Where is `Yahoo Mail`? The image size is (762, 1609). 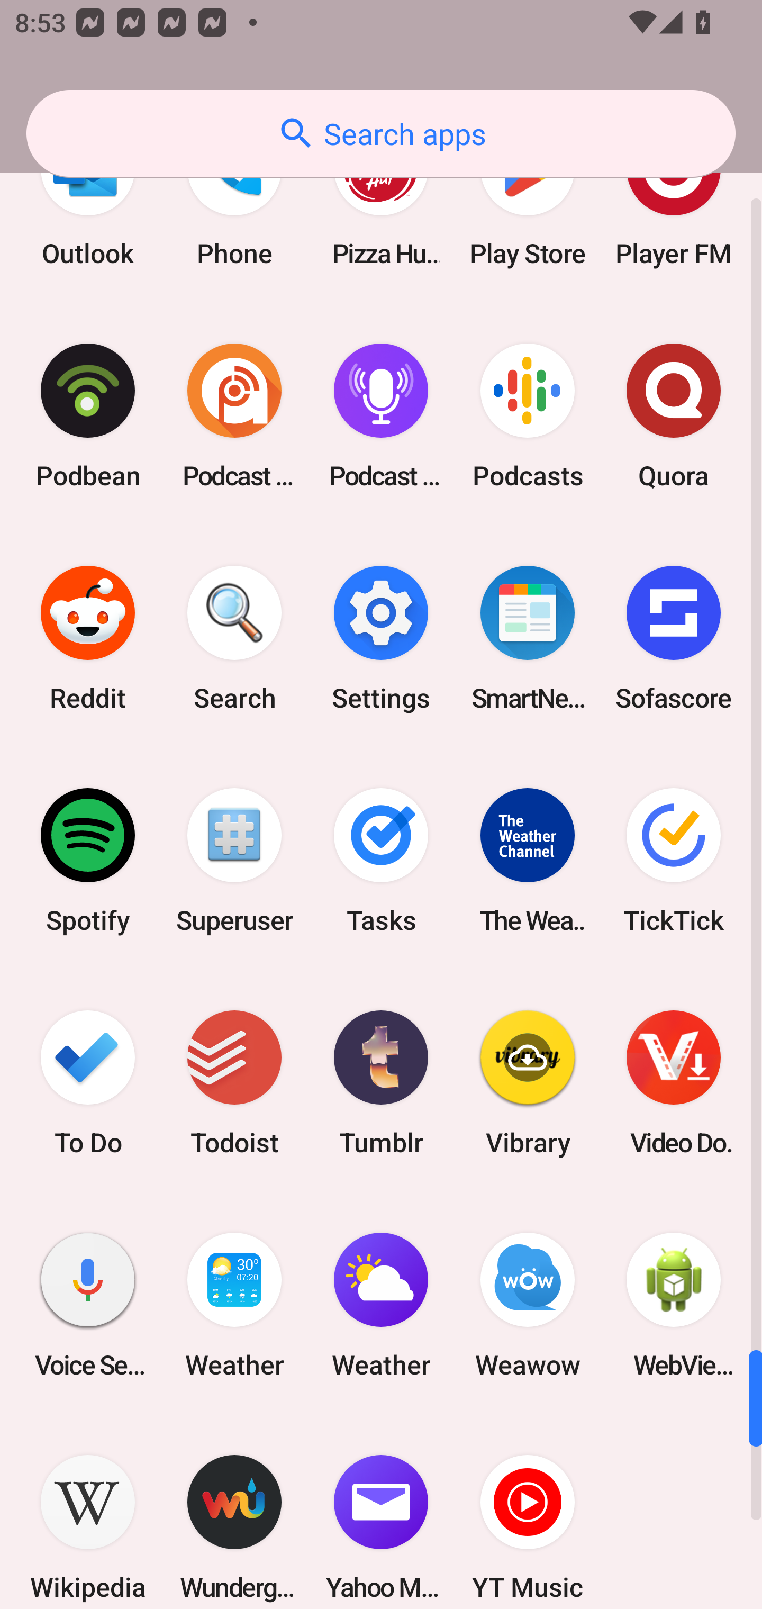 Yahoo Mail is located at coordinates (381, 1513).